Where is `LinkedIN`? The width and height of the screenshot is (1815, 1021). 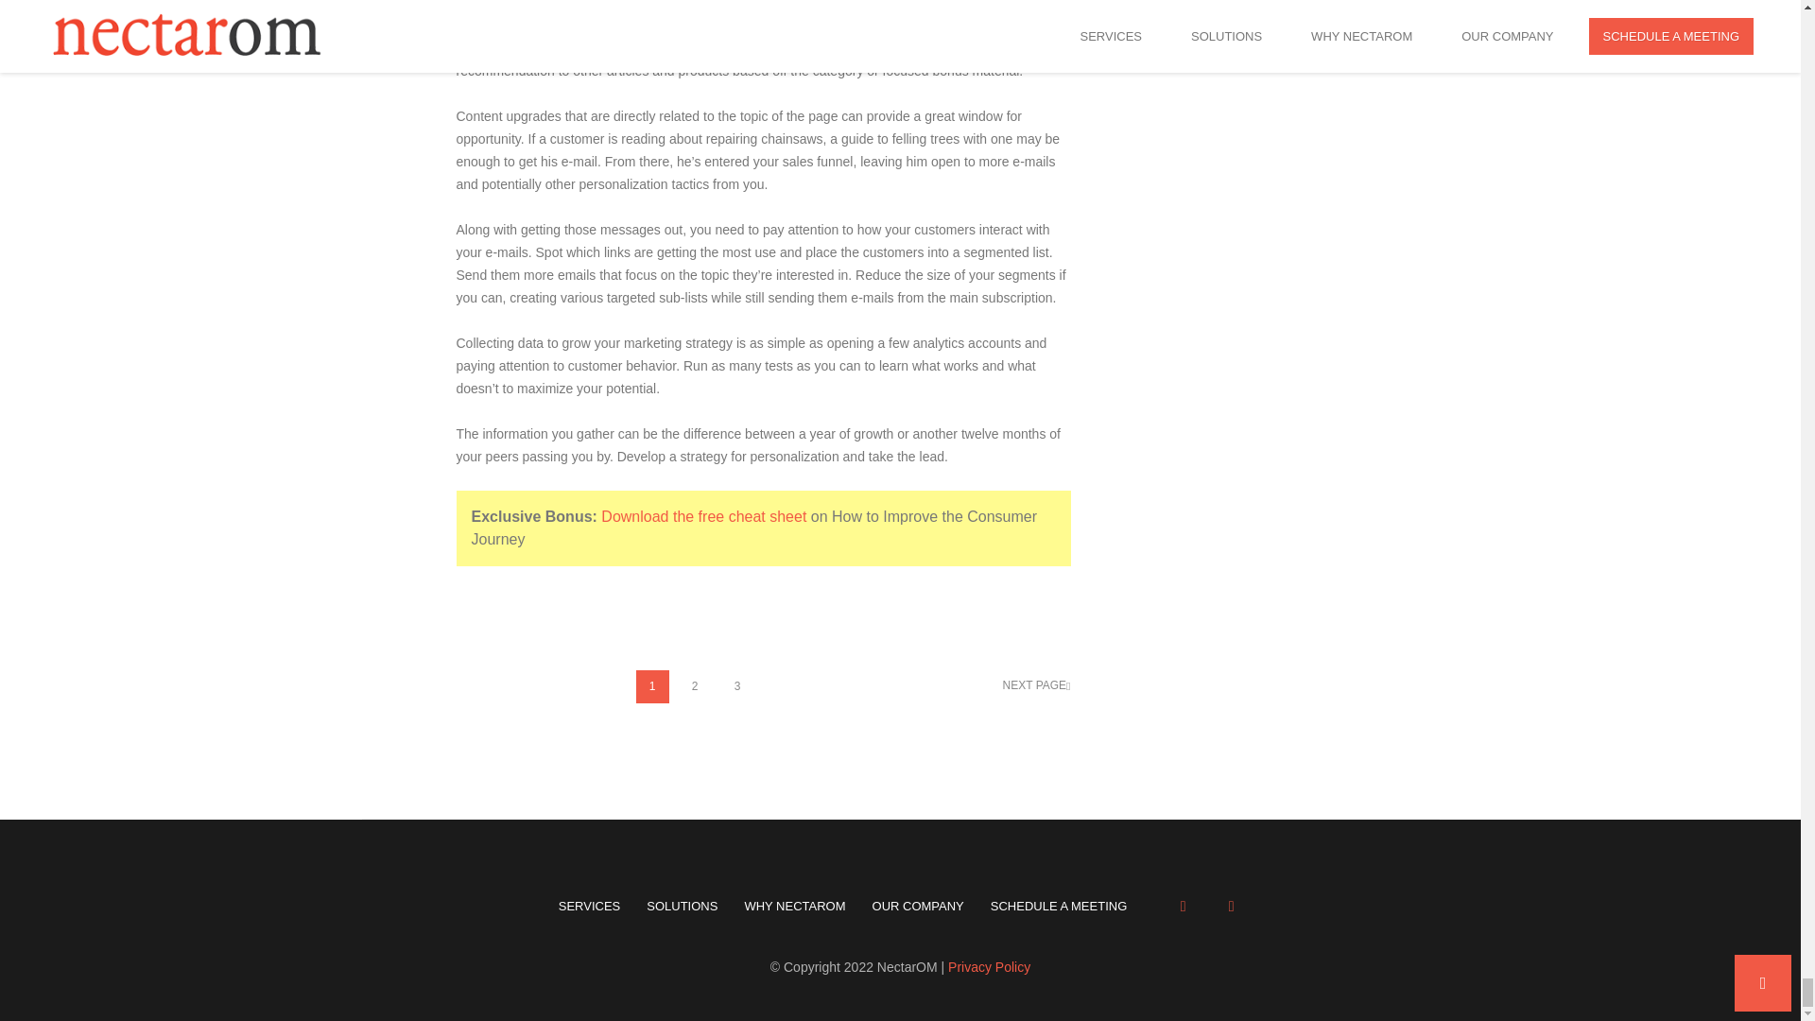
LinkedIN is located at coordinates (1231, 906).